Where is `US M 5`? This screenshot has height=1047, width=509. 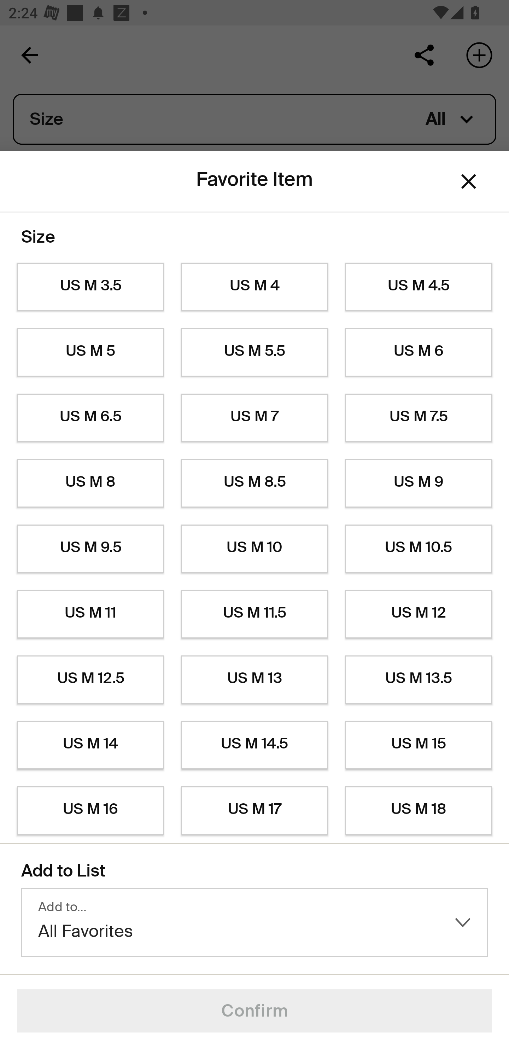 US M 5 is located at coordinates (90, 352).